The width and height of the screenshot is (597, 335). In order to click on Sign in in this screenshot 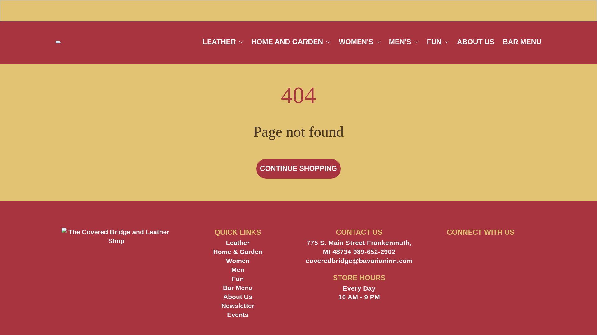, I will do `click(553, 11)`.